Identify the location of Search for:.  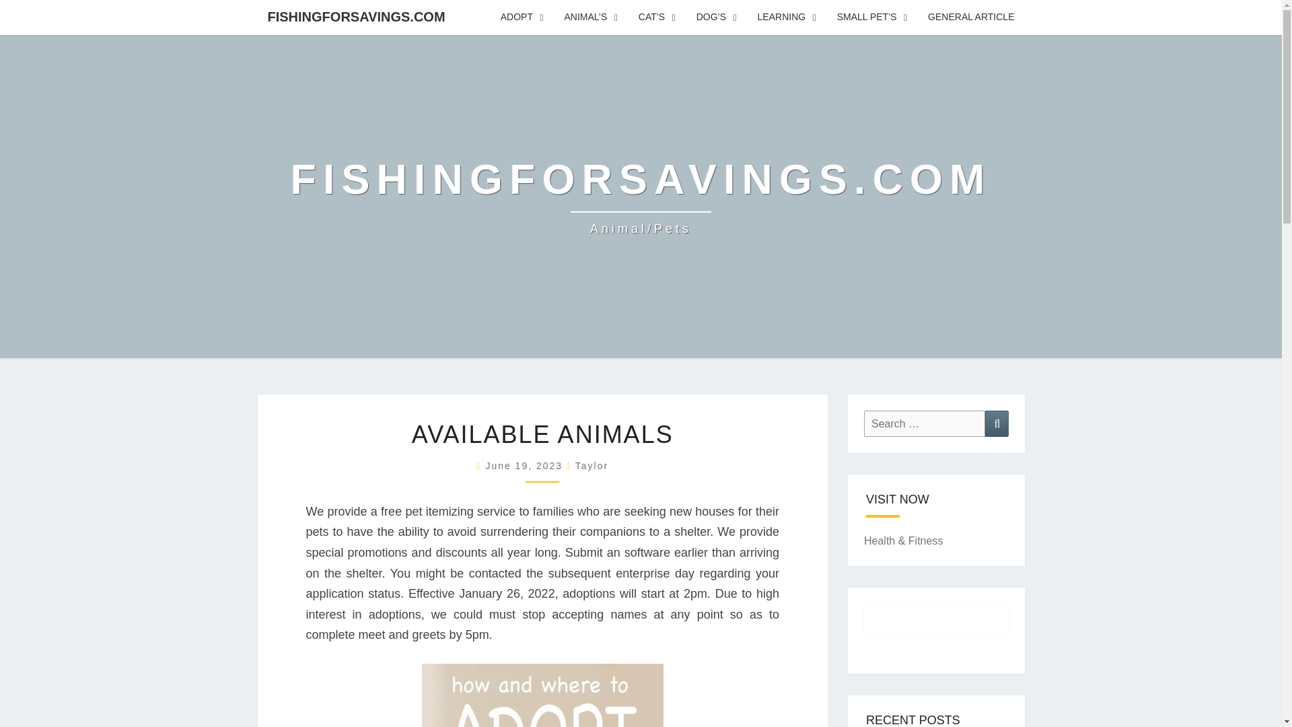
(925, 424).